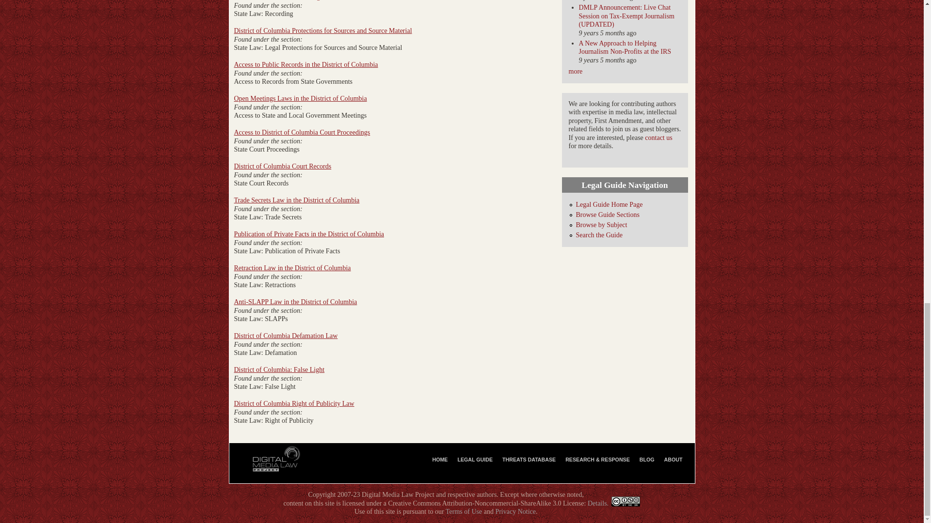  I want to click on Search the CMLP legal guide, so click(599, 235).